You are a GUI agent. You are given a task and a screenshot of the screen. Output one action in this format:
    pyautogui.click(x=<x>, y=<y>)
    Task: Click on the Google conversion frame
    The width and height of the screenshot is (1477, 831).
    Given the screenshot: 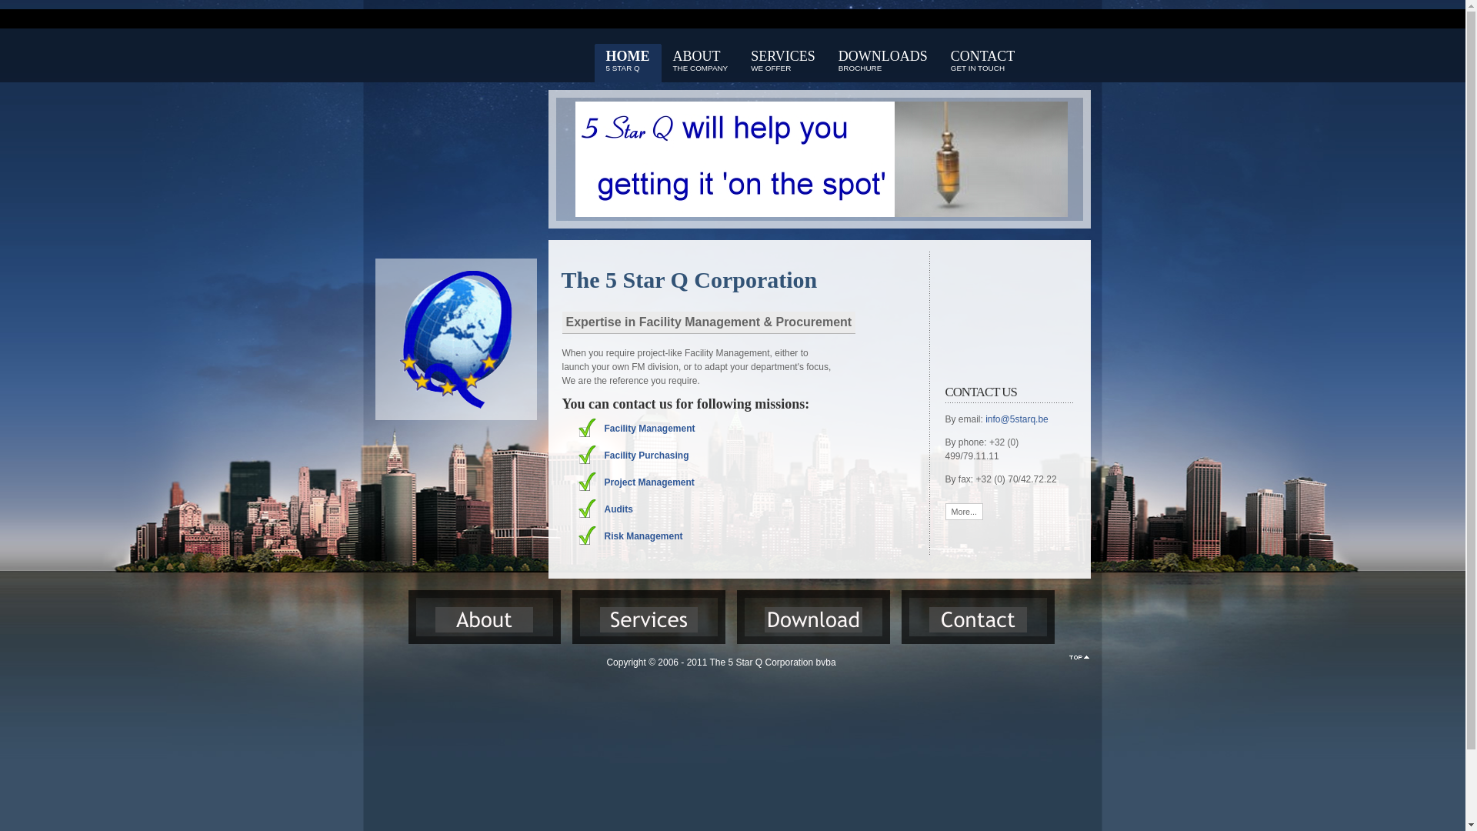 What is the action you would take?
    pyautogui.click(x=115, y=88)
    